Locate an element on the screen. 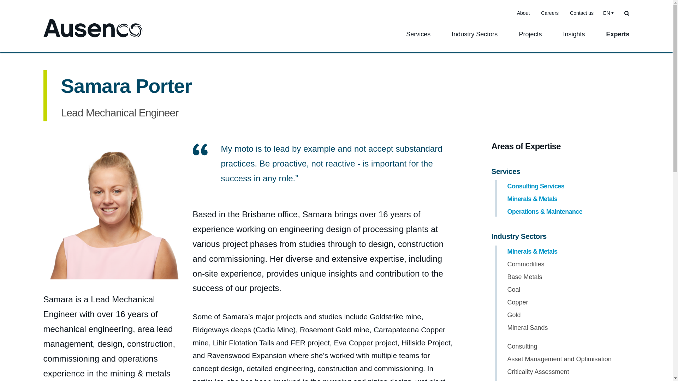 This screenshot has height=381, width=678. Ausenco English is located at coordinates (93, 29).